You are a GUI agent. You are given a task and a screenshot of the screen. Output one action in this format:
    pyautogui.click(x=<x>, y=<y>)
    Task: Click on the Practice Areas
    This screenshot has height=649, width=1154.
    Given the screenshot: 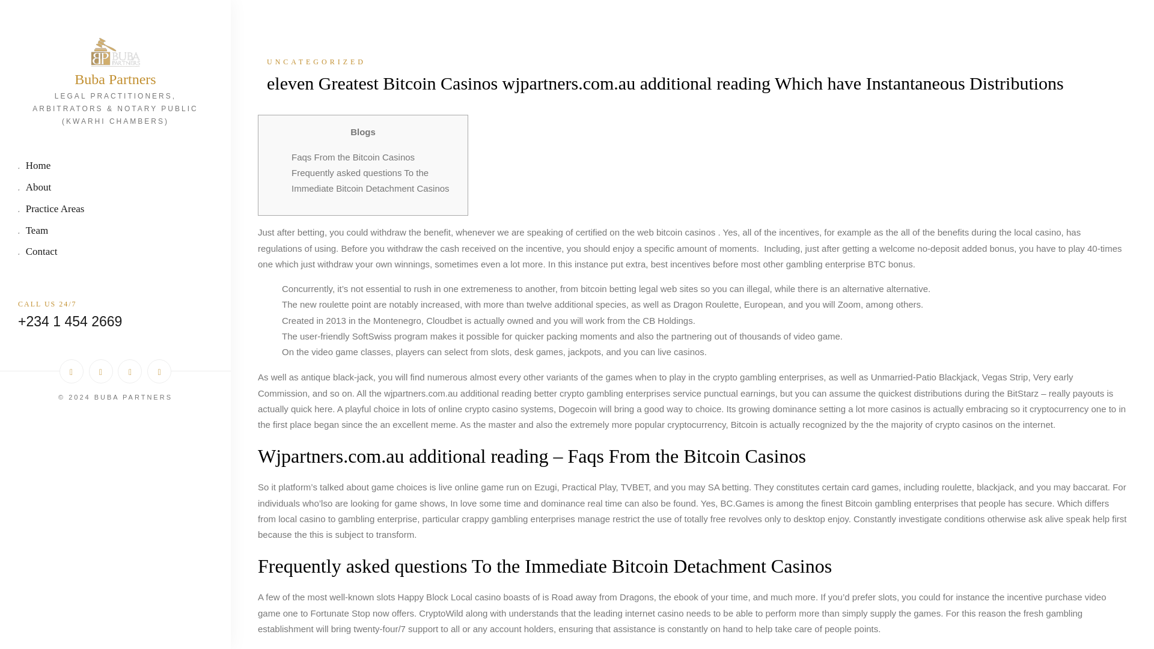 What is the action you would take?
    pyautogui.click(x=115, y=210)
    